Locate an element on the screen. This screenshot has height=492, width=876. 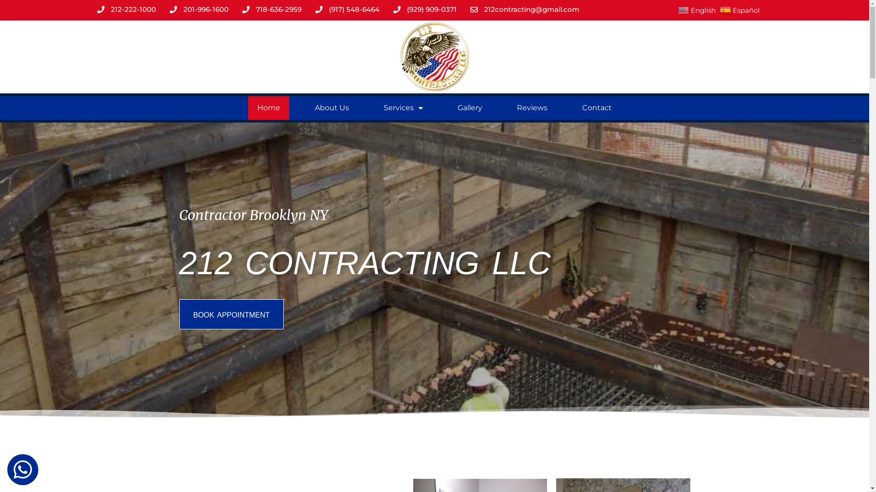
Contact is located at coordinates (597, 108).